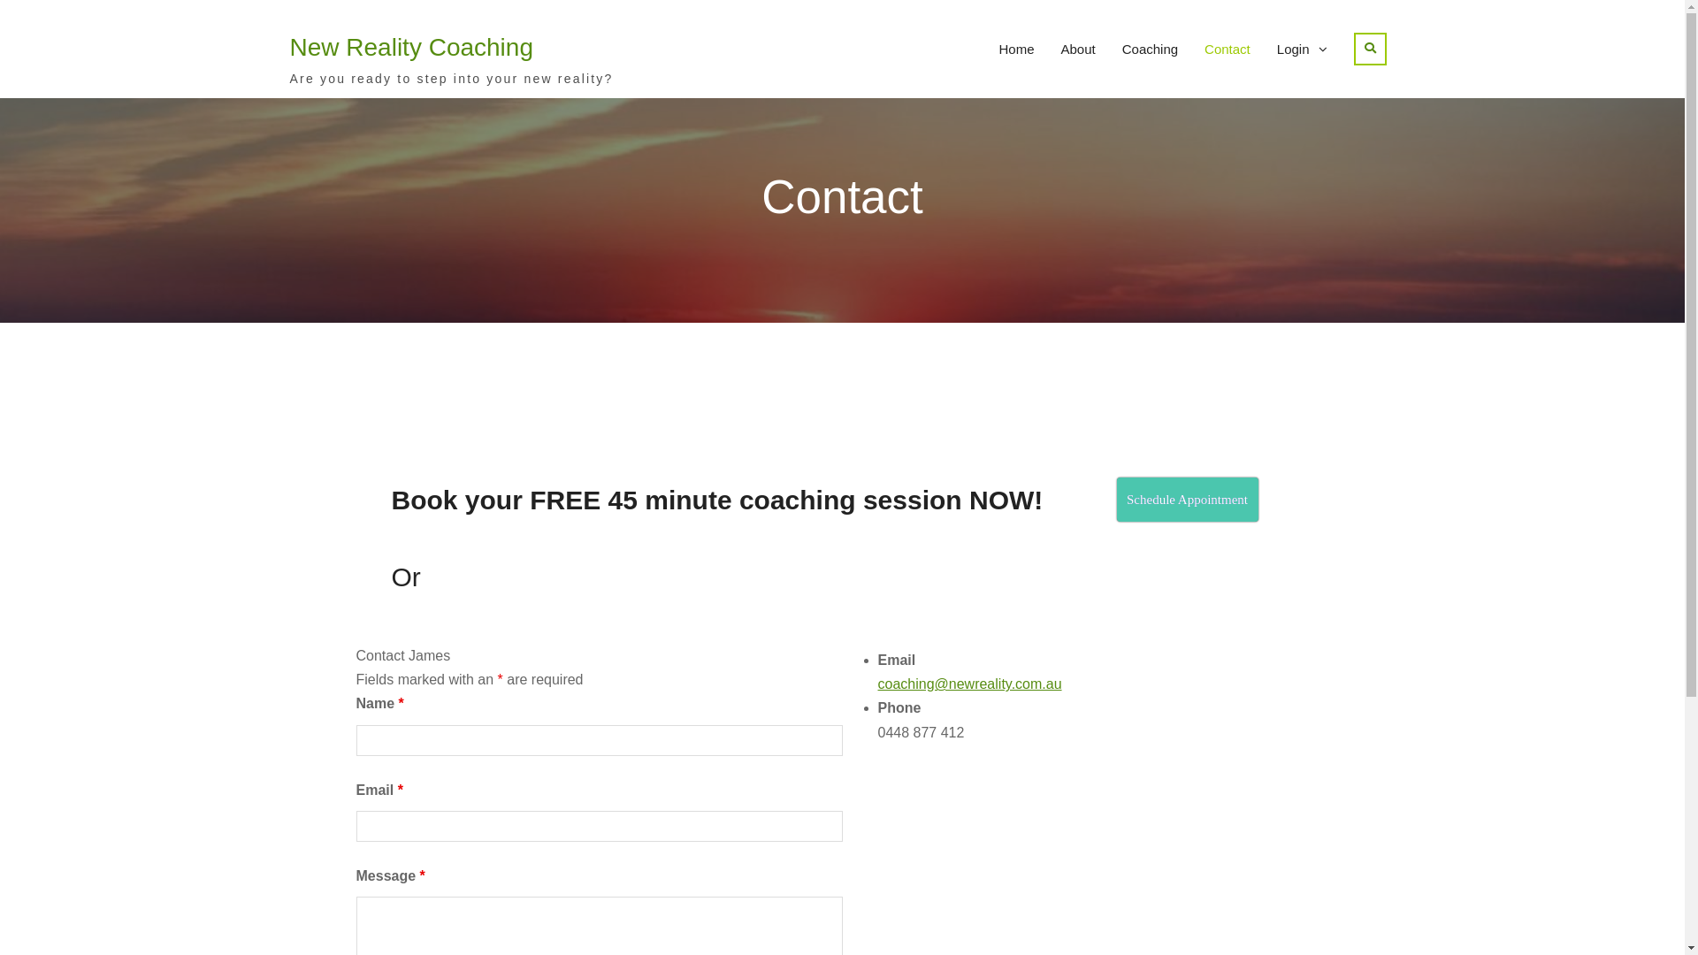 The image size is (1698, 955). I want to click on Home, so click(1016, 50).